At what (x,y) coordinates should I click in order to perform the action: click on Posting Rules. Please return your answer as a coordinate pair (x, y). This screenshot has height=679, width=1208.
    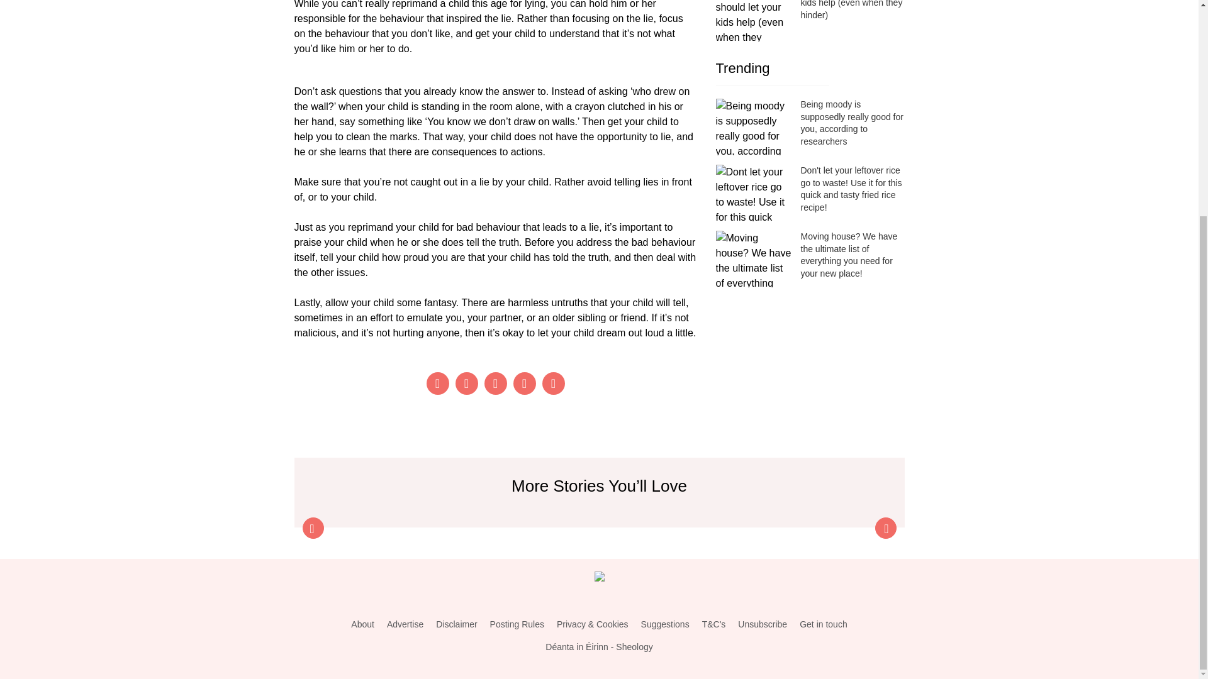
    Looking at the image, I should click on (517, 624).